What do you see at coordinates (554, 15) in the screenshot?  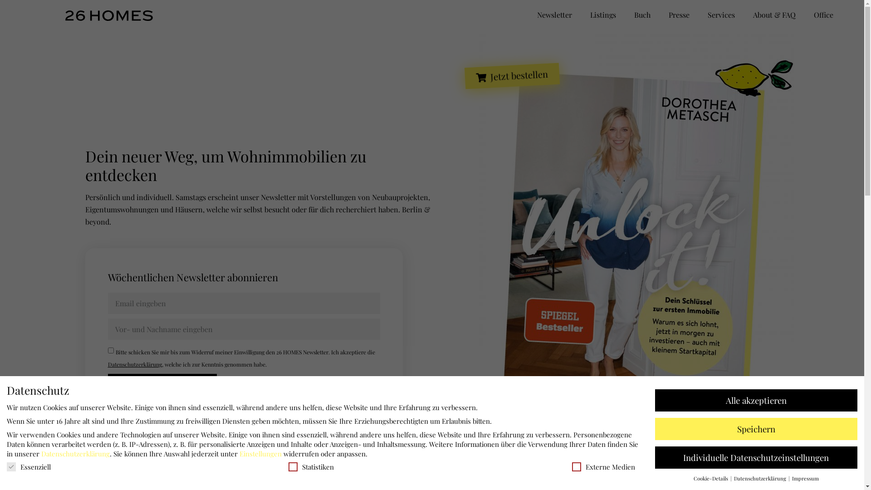 I see `Newsletter` at bounding box center [554, 15].